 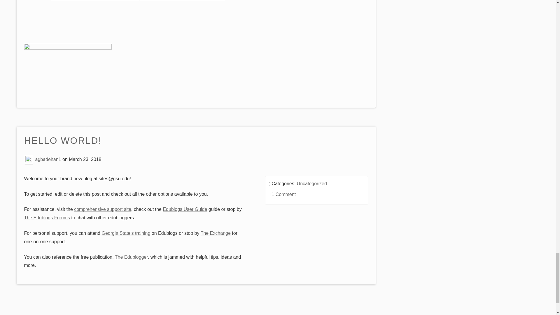 I want to click on Uncategorized, so click(x=312, y=184).